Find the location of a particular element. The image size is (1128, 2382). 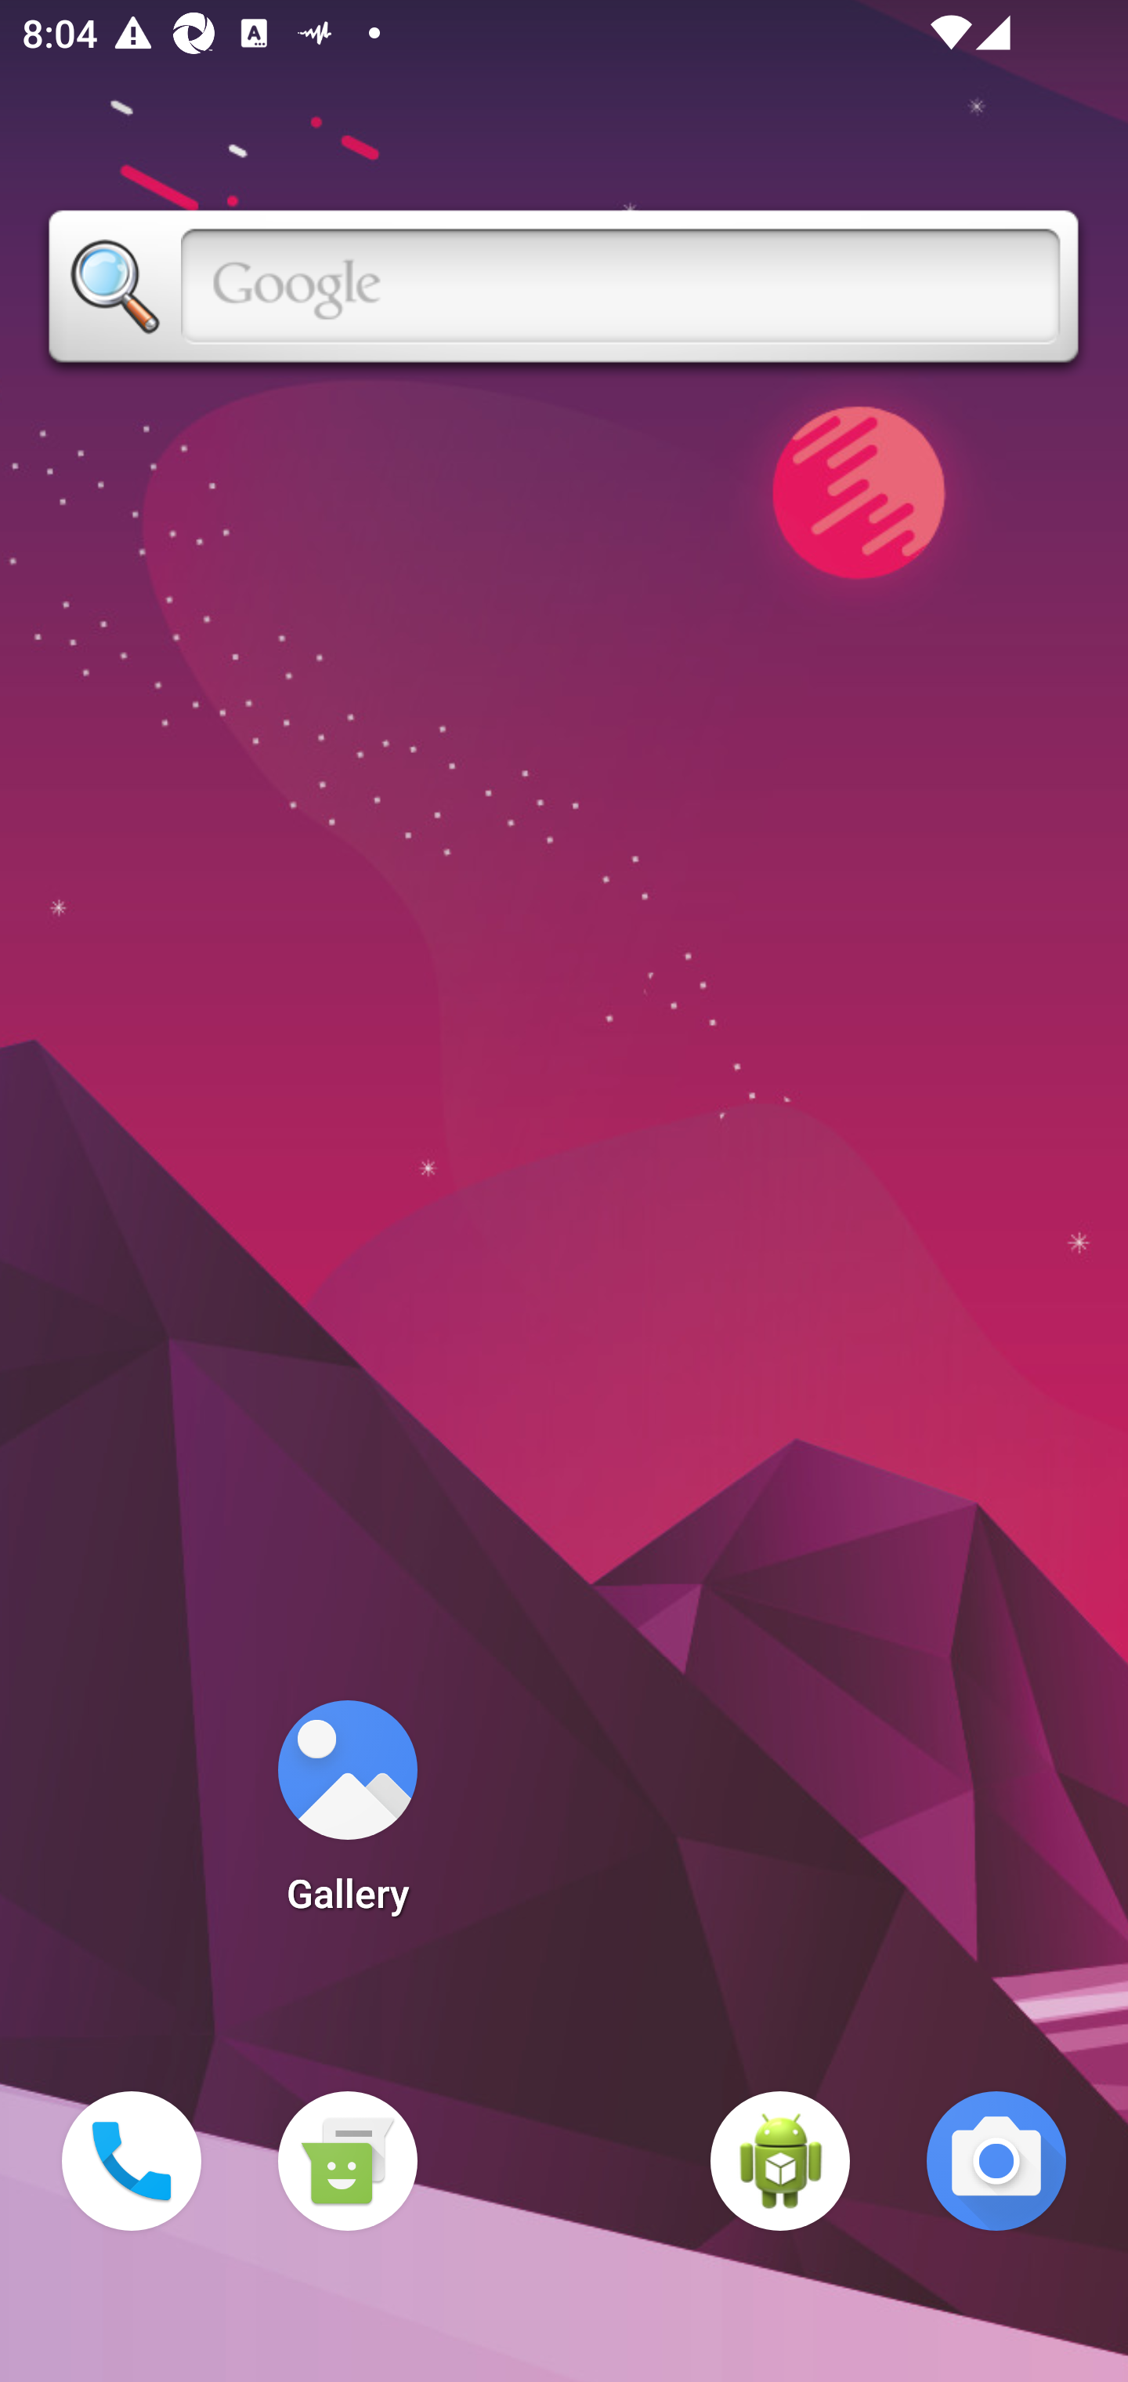

Camera is located at coordinates (996, 2161).